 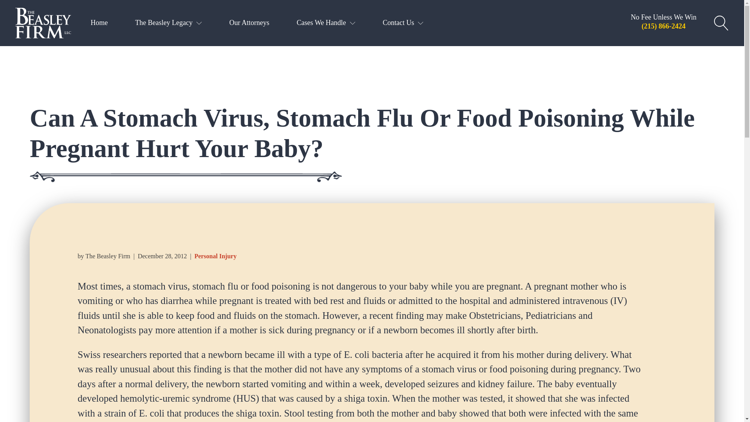 What do you see at coordinates (251, 23) in the screenshot?
I see `Our Attorneys` at bounding box center [251, 23].